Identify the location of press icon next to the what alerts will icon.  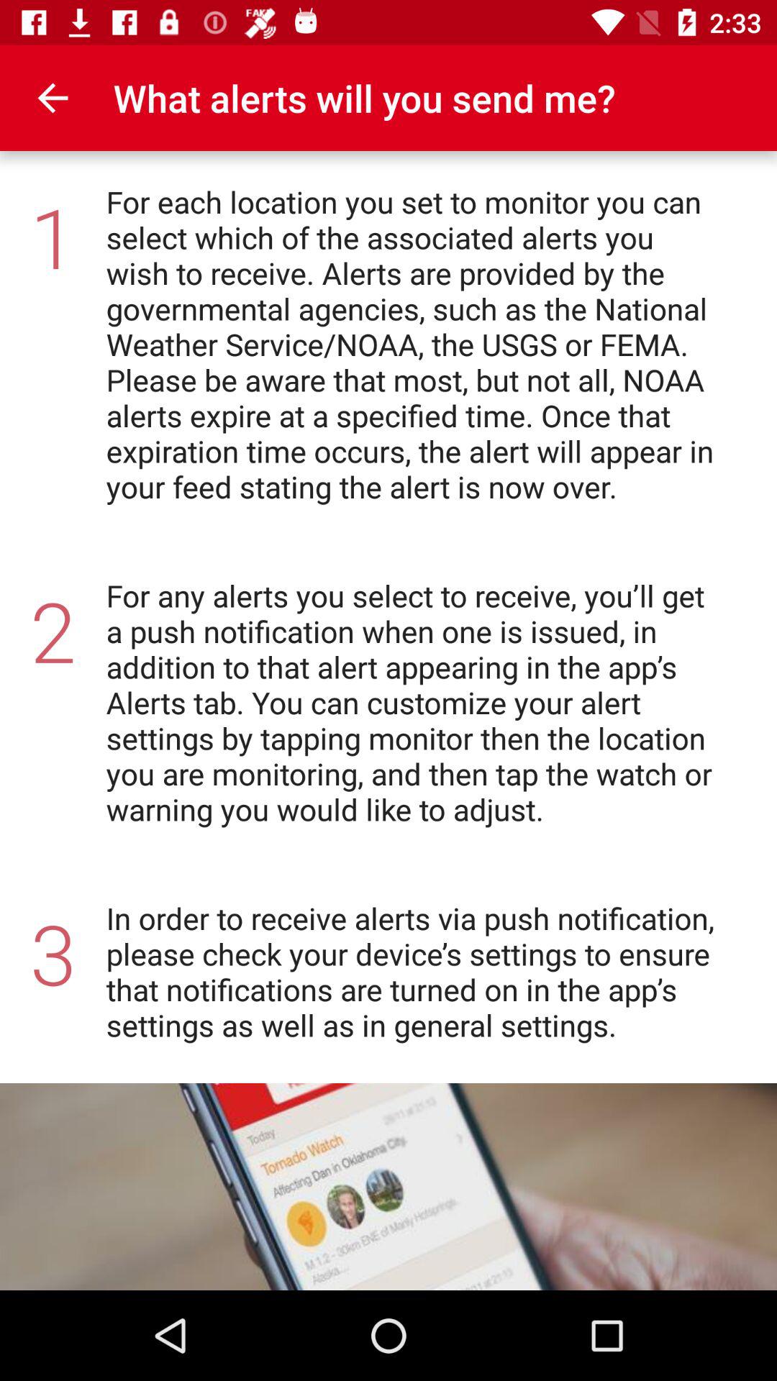
(53, 98).